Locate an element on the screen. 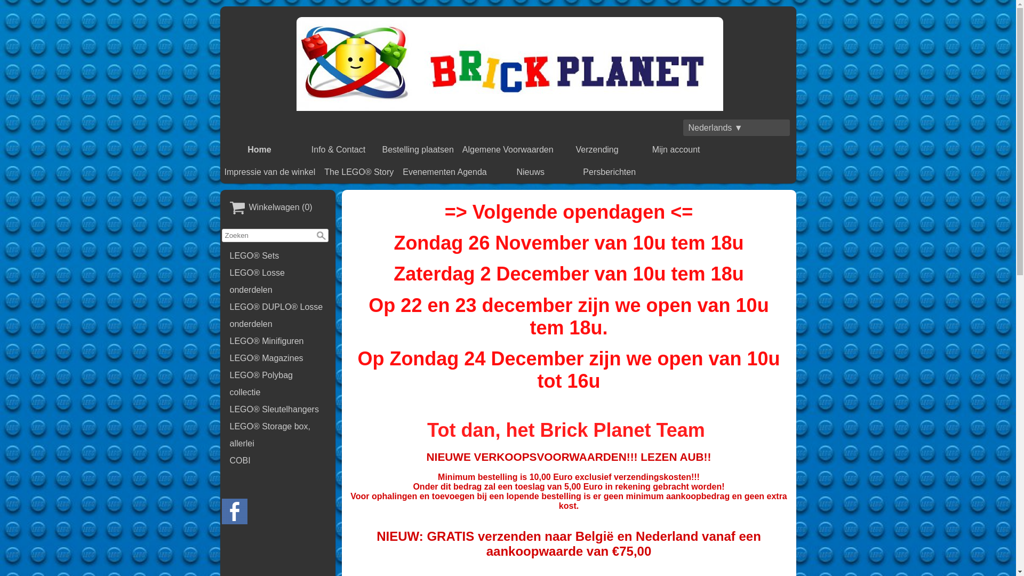  Persberichten is located at coordinates (610, 172).